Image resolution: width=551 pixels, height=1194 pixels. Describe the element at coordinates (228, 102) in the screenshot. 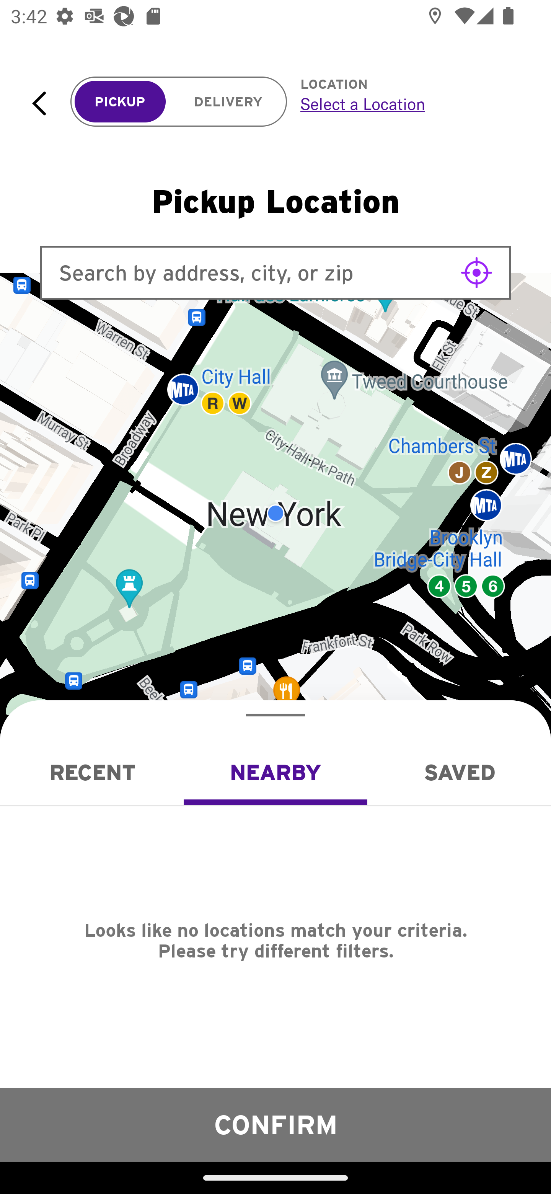

I see `DELIVERY` at that location.